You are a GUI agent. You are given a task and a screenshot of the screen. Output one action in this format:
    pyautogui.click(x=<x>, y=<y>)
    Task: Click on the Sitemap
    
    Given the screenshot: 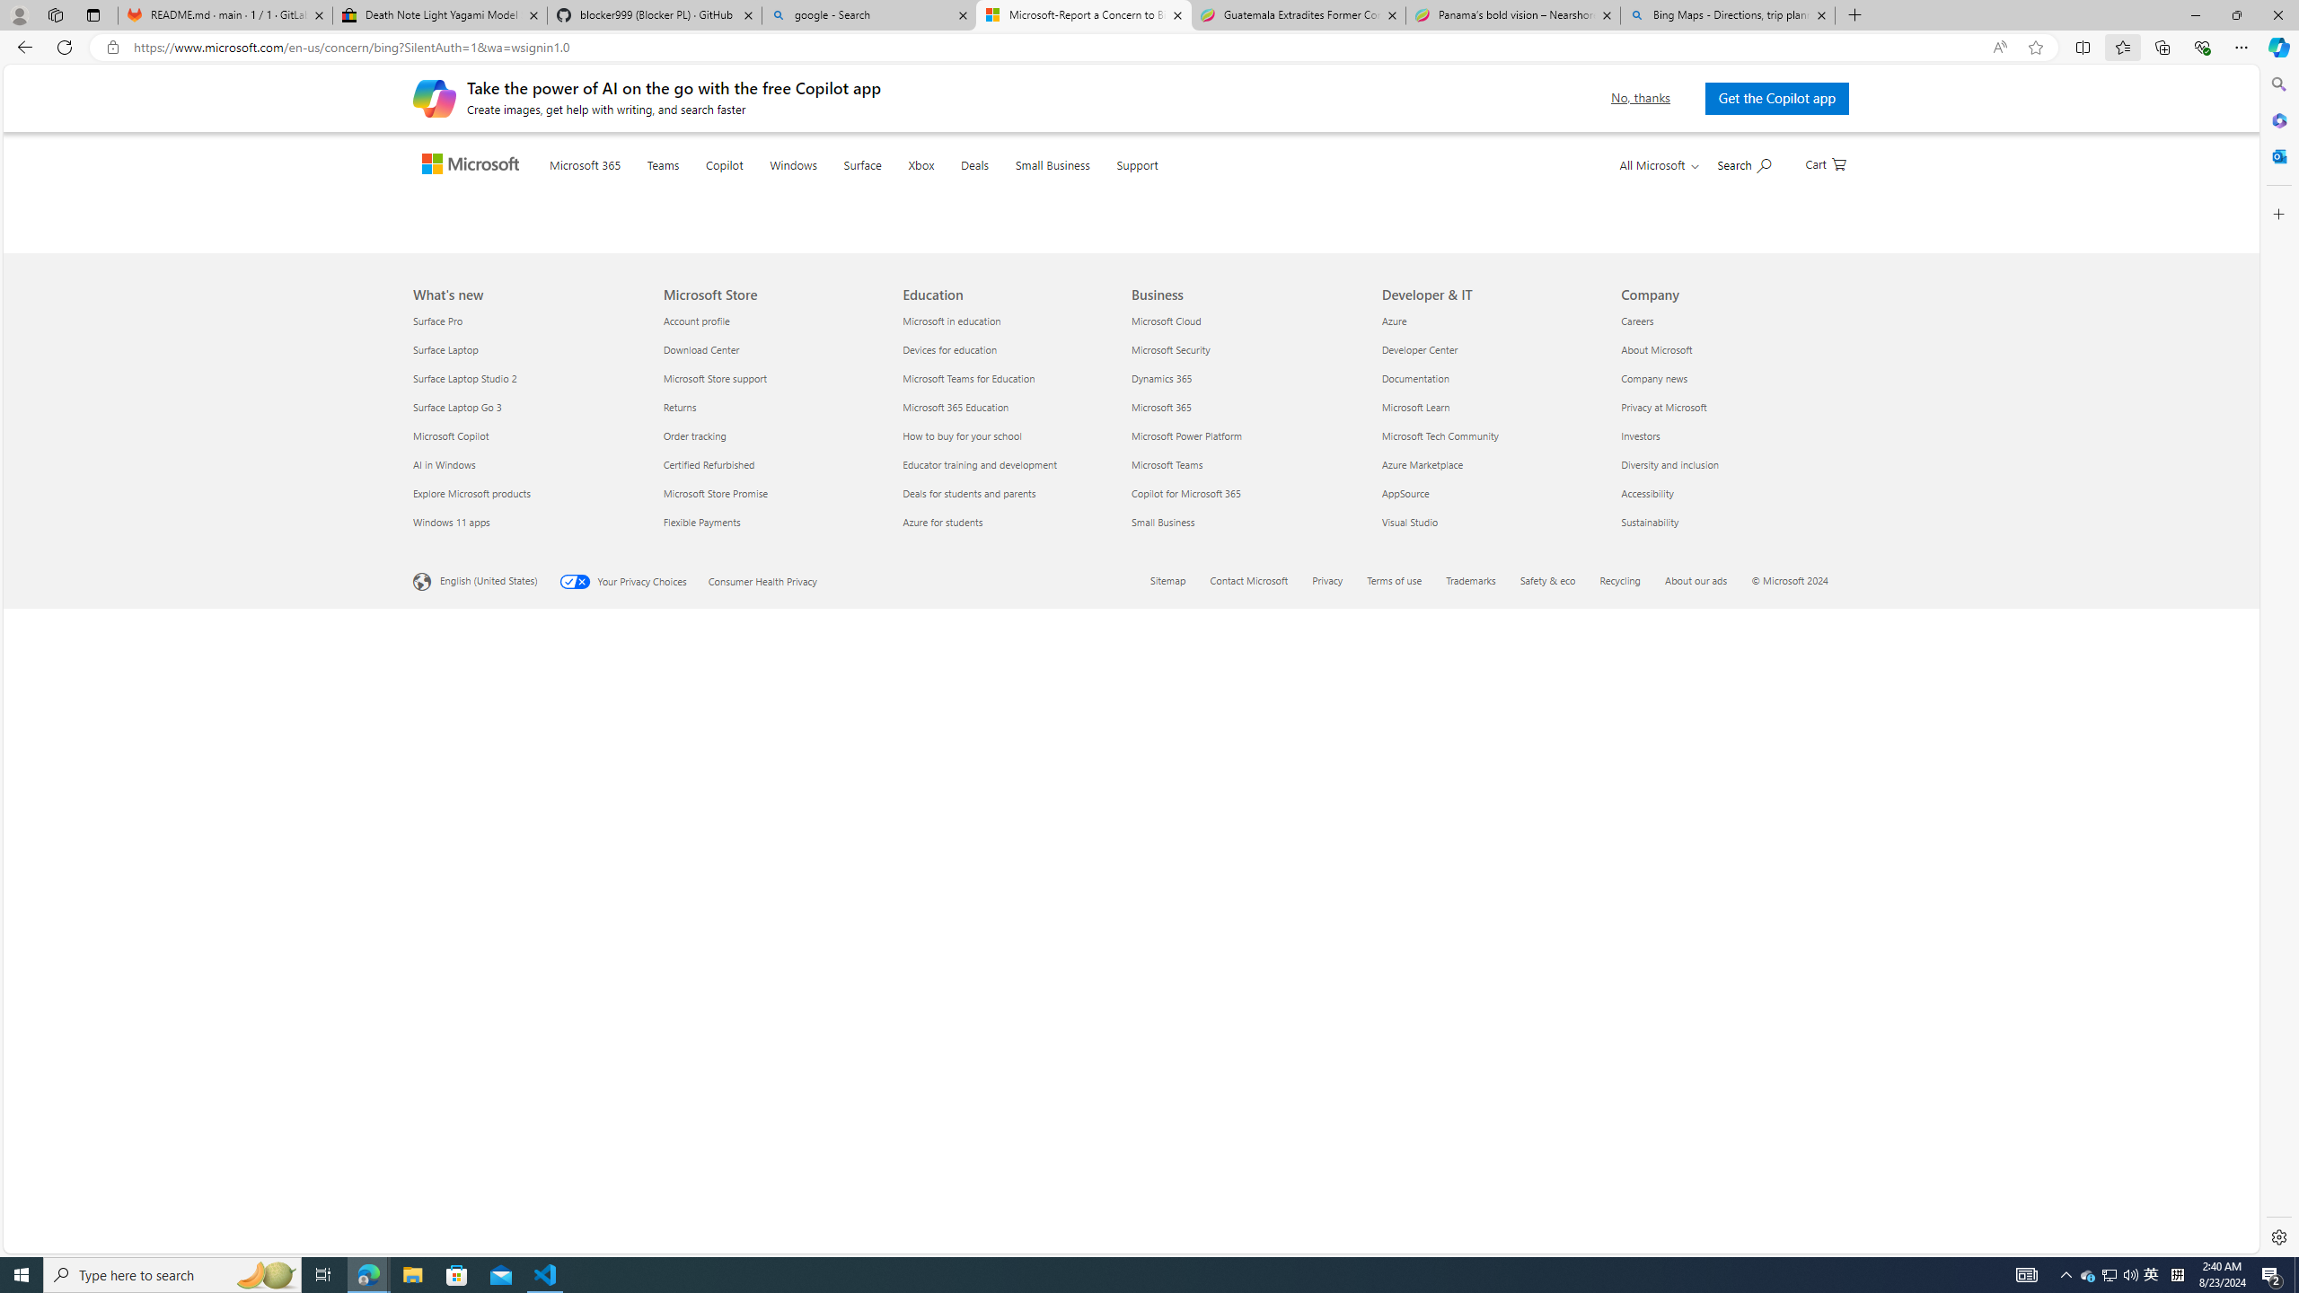 What is the action you would take?
    pyautogui.click(x=1167, y=1211)
    